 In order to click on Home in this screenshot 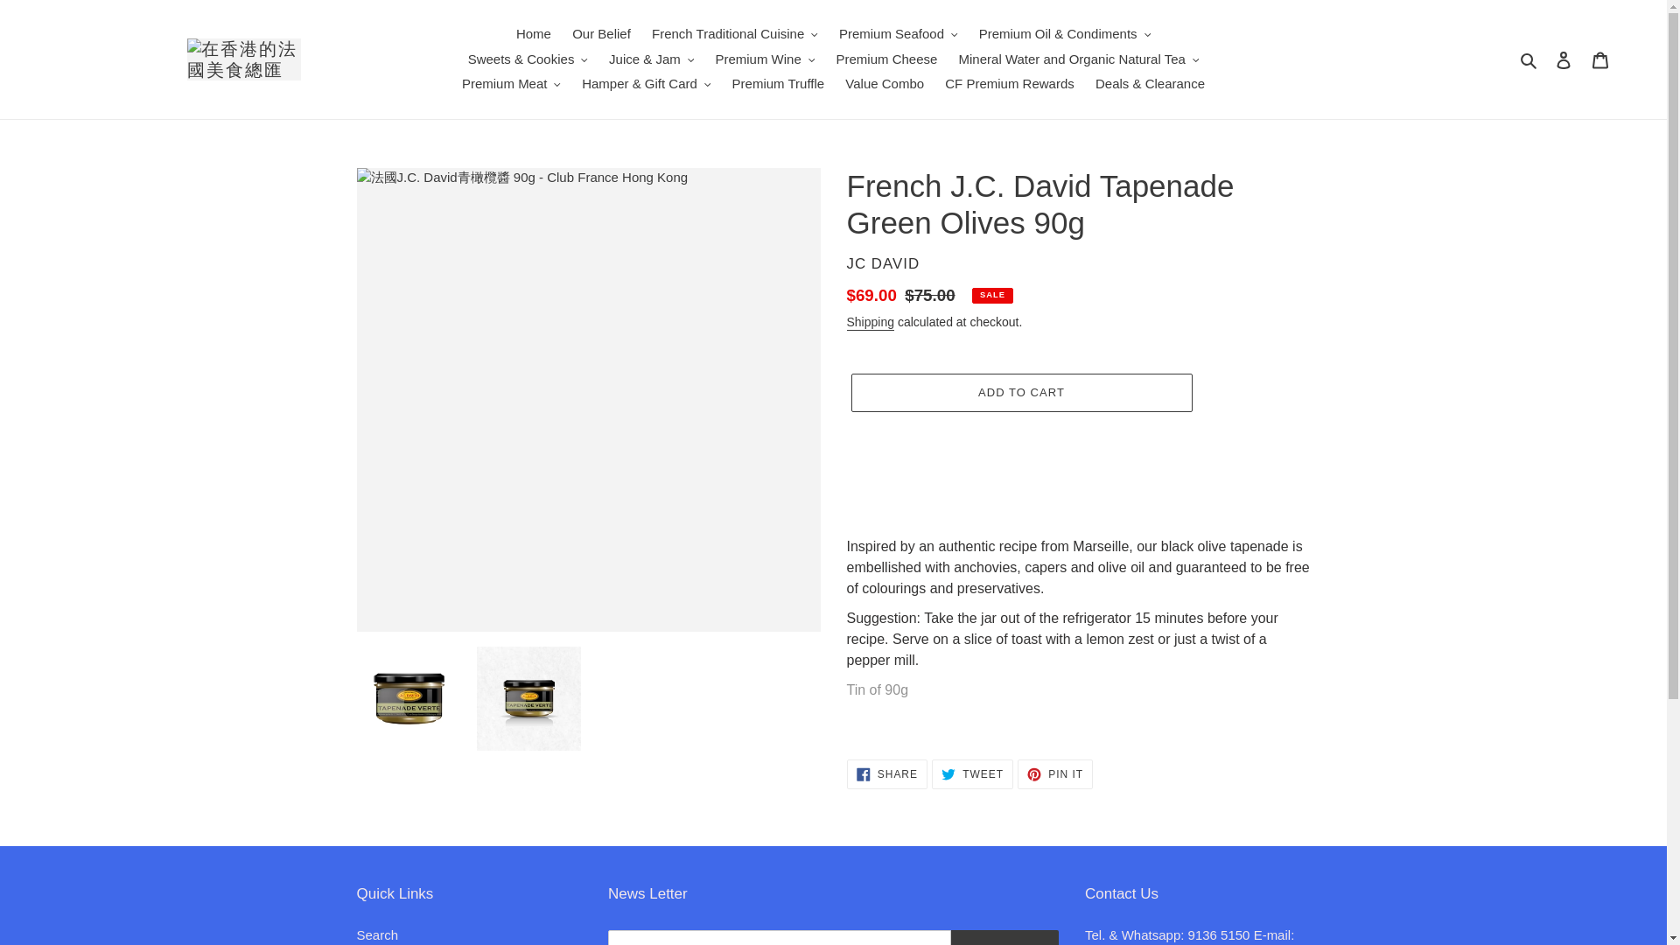, I will do `click(533, 34)`.